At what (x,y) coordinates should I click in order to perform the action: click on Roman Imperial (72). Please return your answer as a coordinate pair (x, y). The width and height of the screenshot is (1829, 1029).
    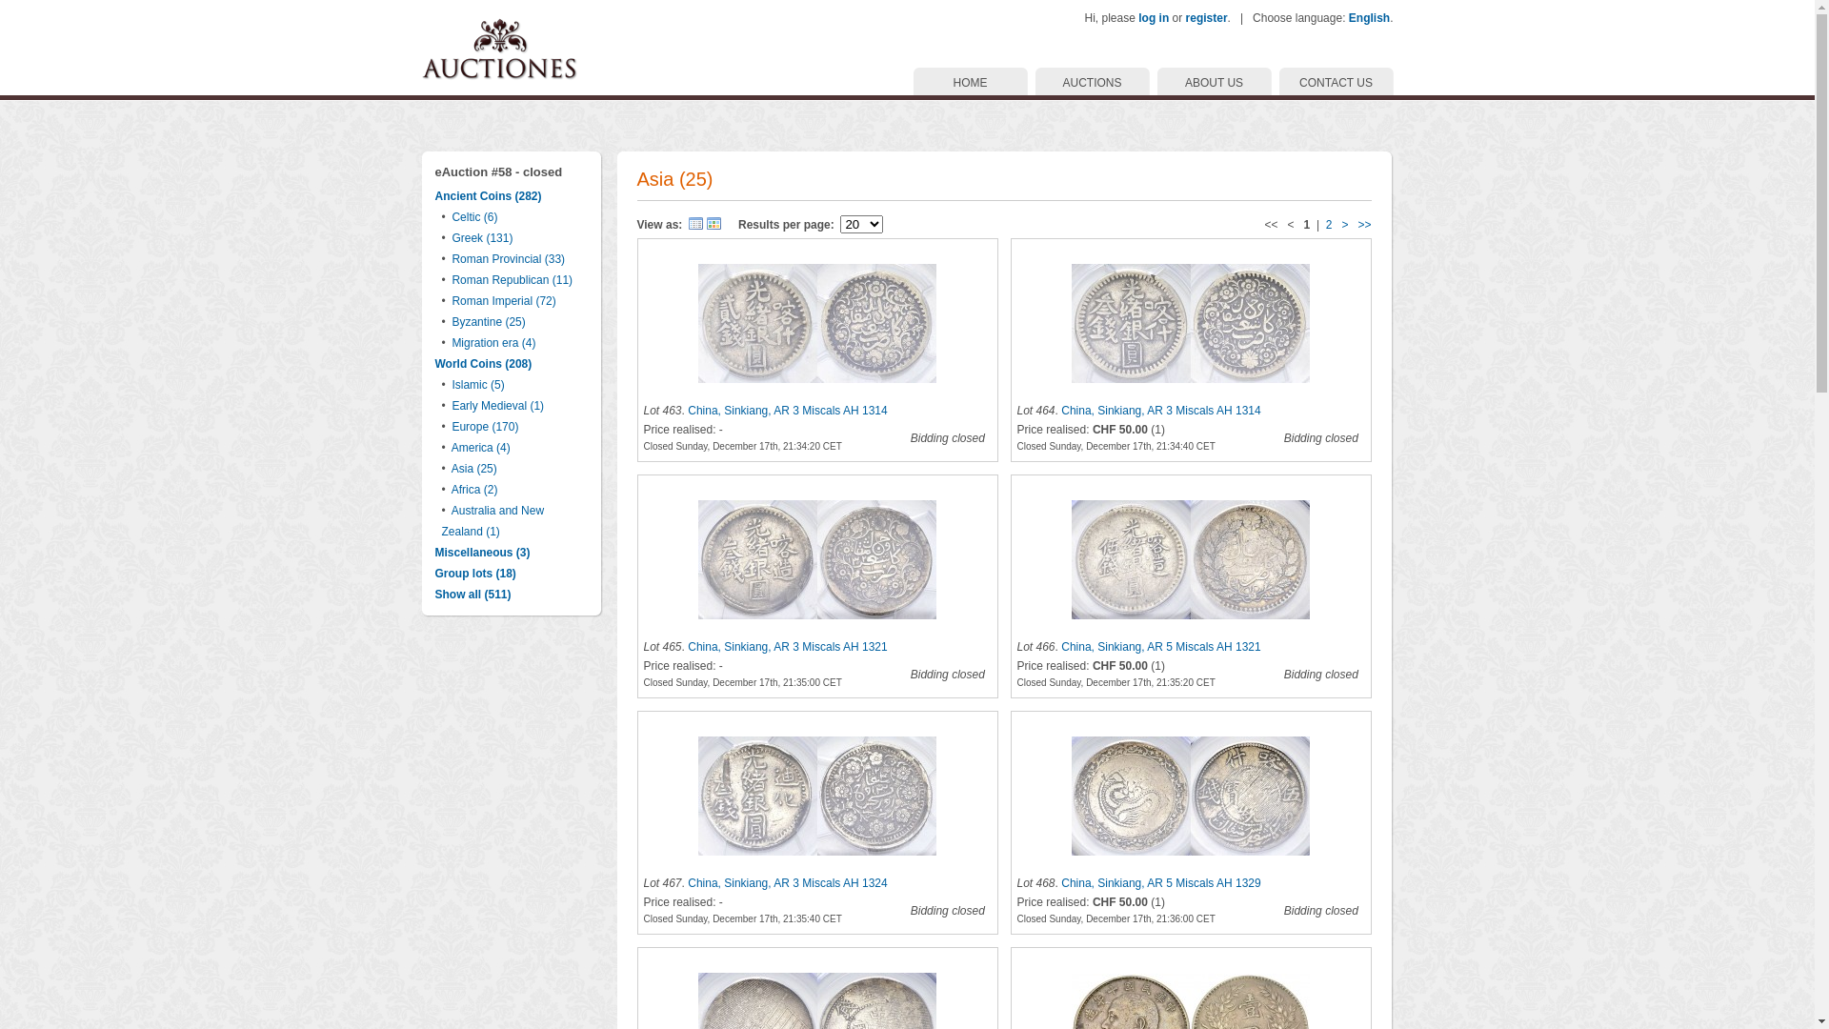
    Looking at the image, I should click on (503, 301).